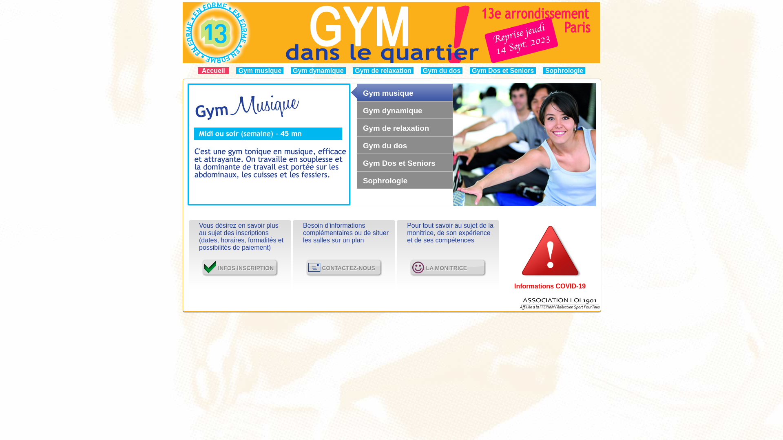 This screenshot has height=440, width=783. I want to click on  LA MONITRICE, so click(448, 268).